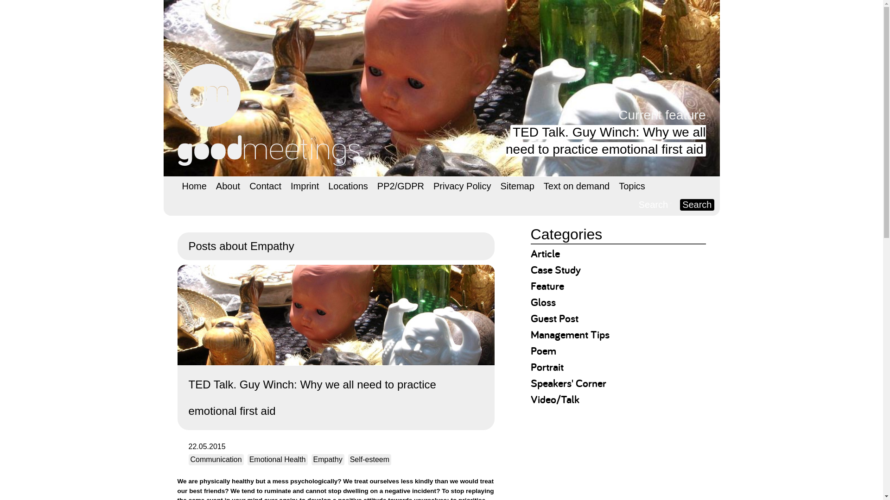  Describe the element at coordinates (215, 459) in the screenshot. I see `Communication` at that location.